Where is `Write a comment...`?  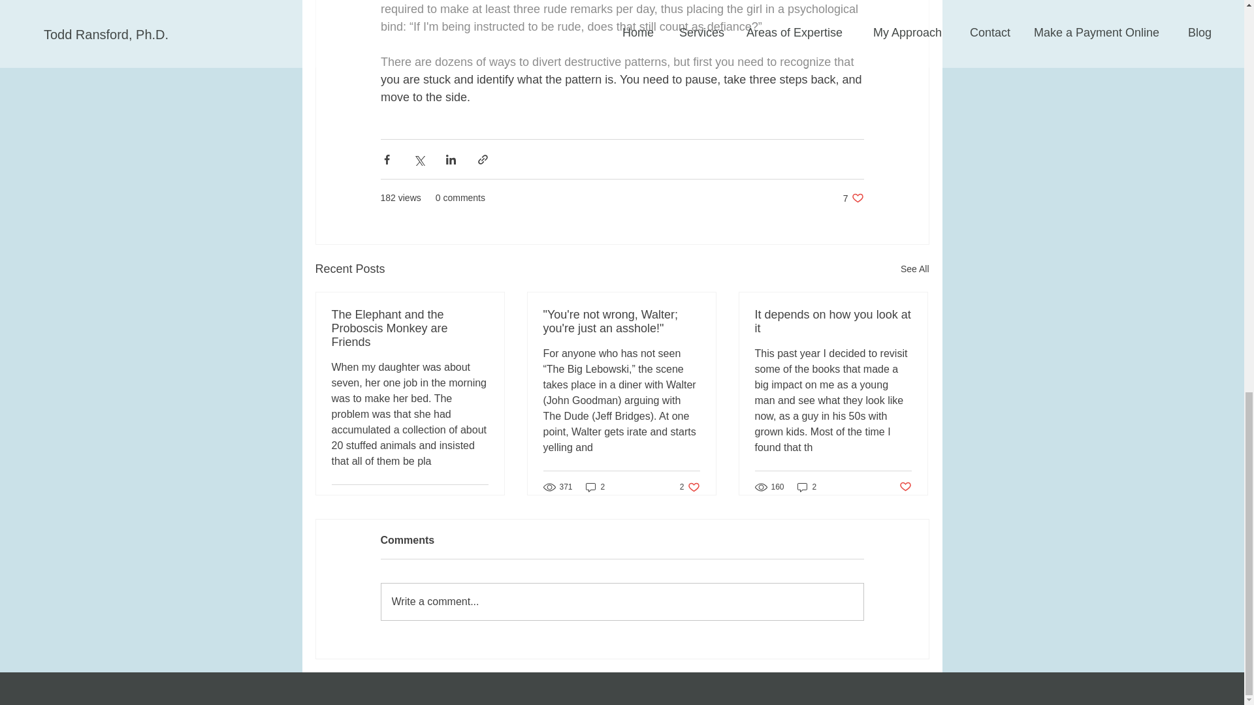 Write a comment... is located at coordinates (690, 487).